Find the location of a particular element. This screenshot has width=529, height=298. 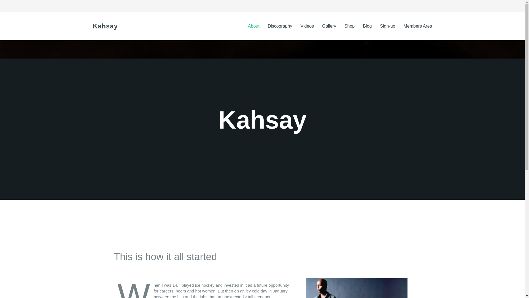

Gallery is located at coordinates (329, 26).